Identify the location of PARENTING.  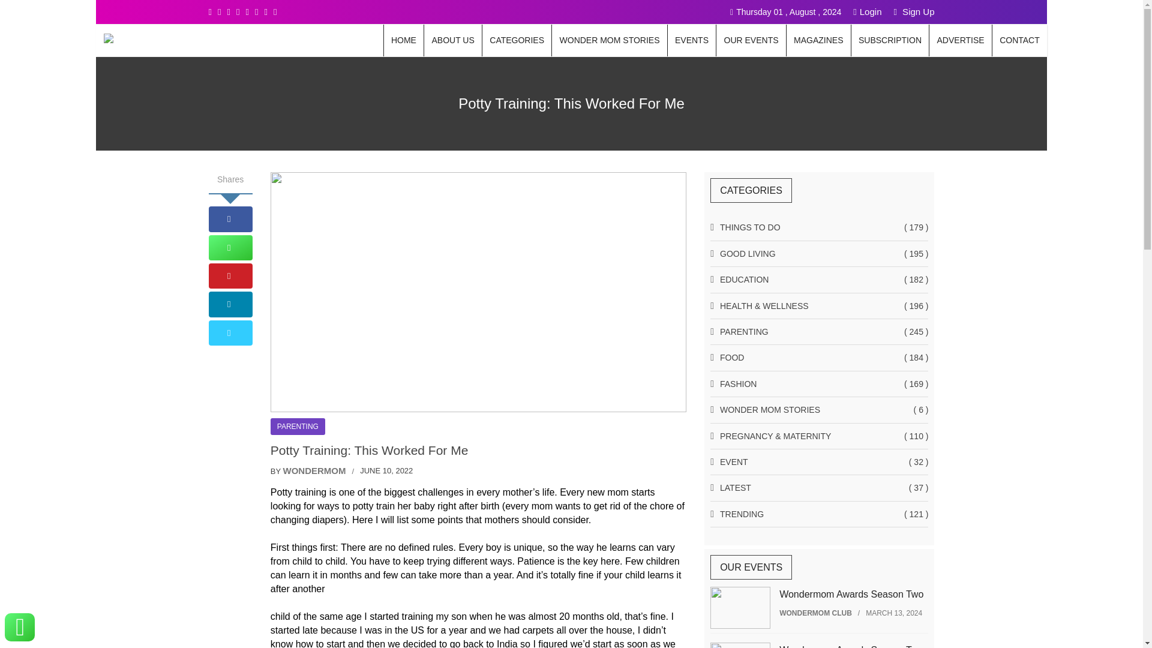
(298, 426).